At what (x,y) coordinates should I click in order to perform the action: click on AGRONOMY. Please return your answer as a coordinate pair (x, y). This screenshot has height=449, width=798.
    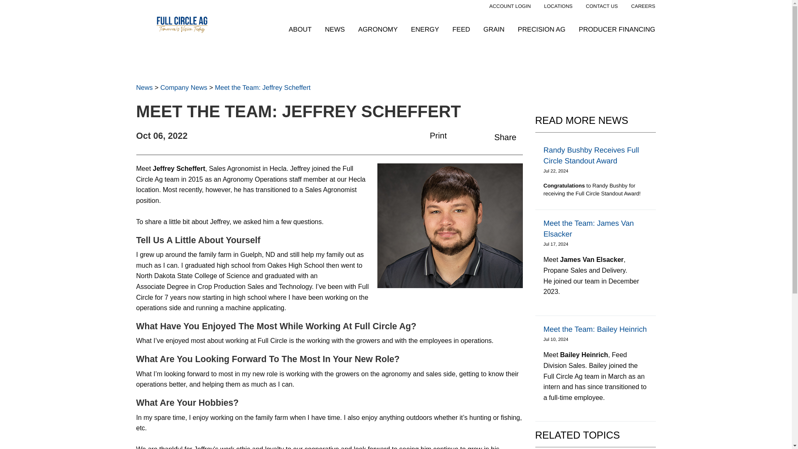
    Looking at the image, I should click on (378, 30).